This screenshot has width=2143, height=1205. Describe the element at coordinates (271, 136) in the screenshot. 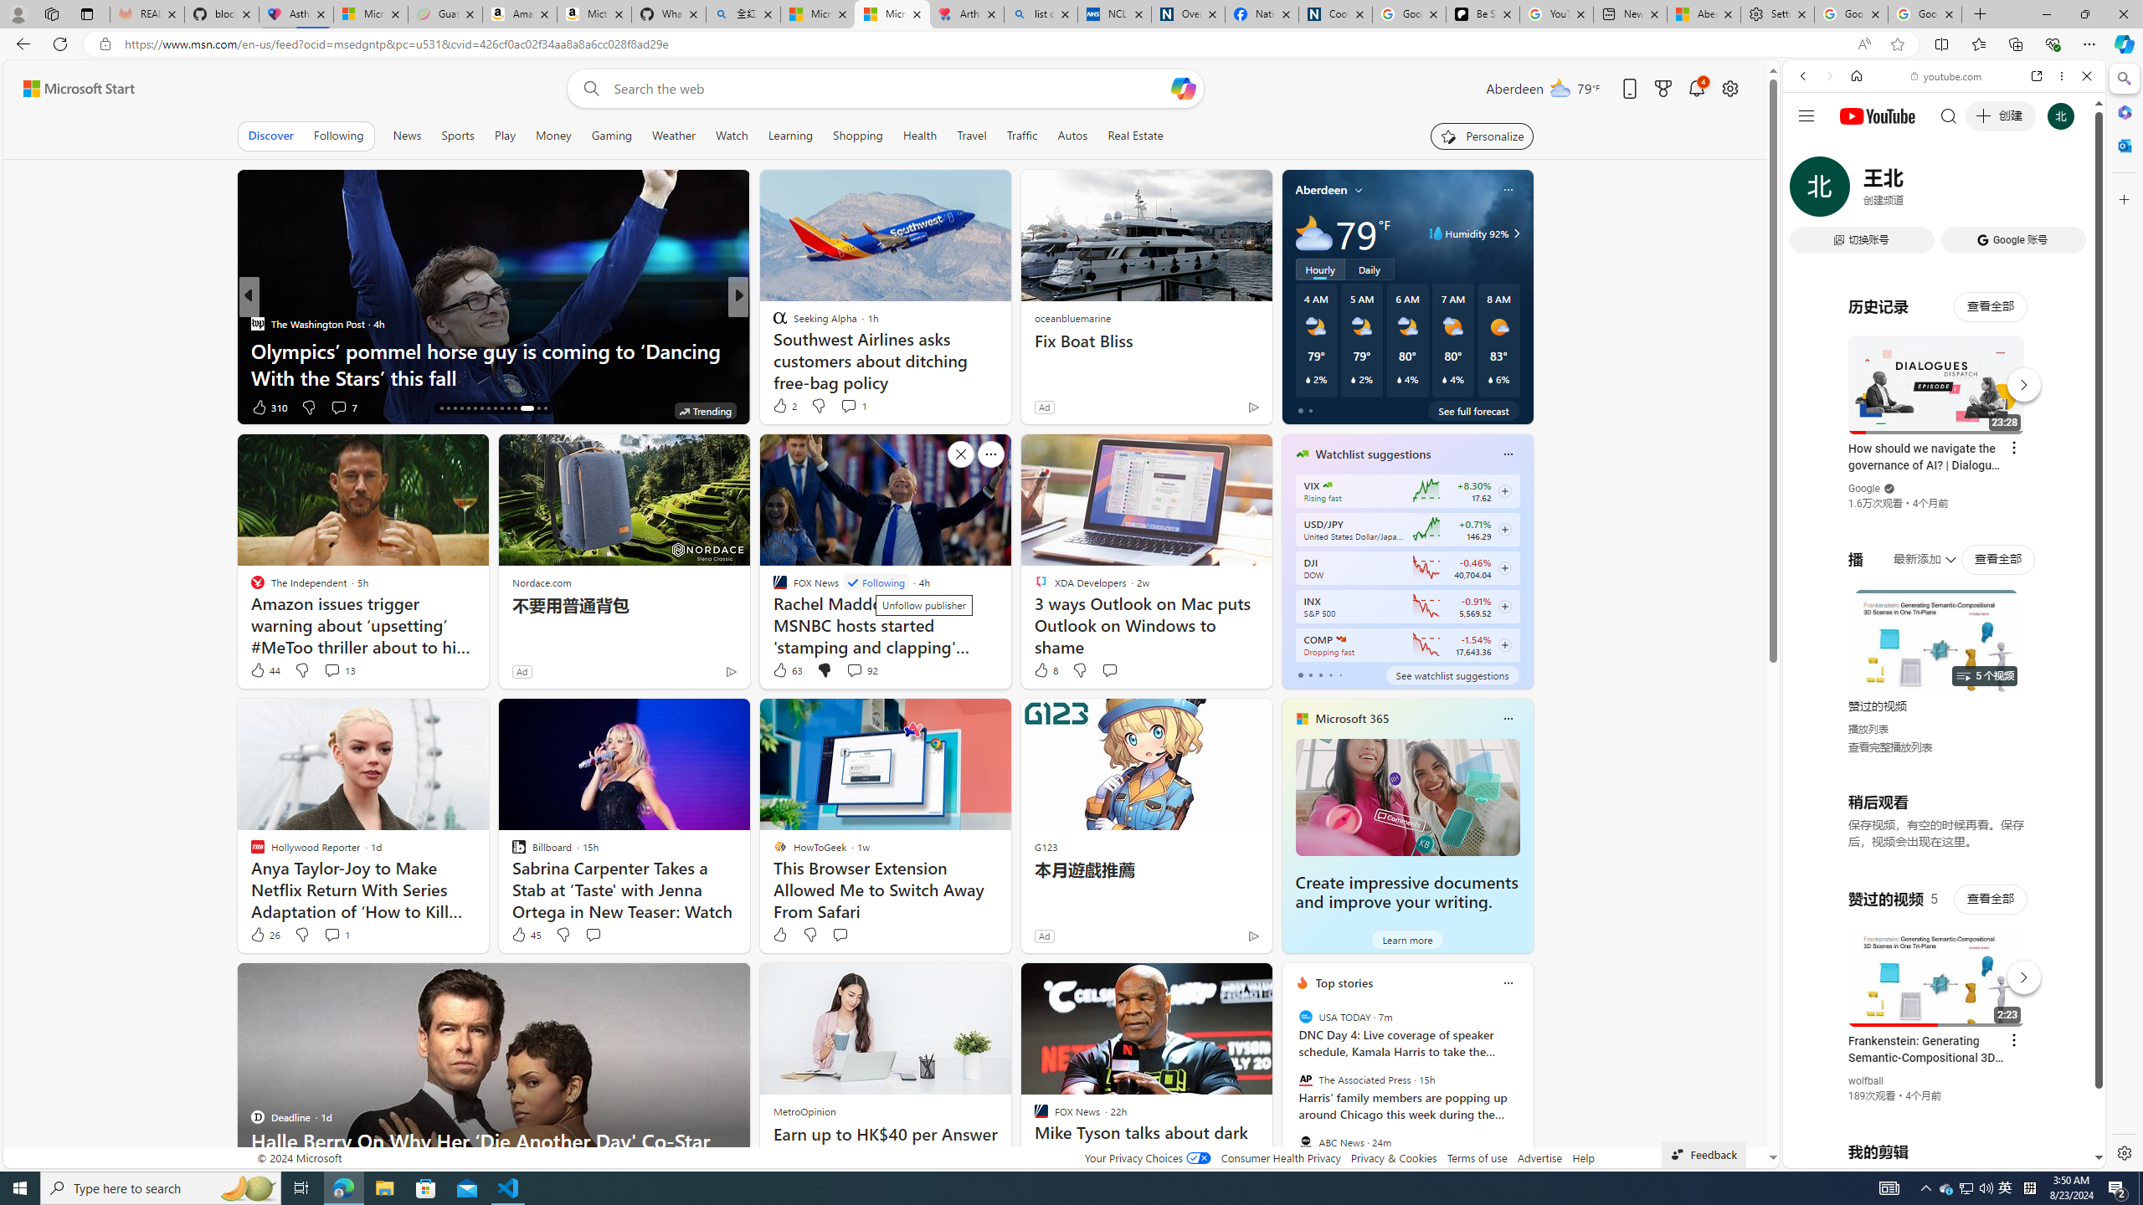

I see `Discover` at that location.